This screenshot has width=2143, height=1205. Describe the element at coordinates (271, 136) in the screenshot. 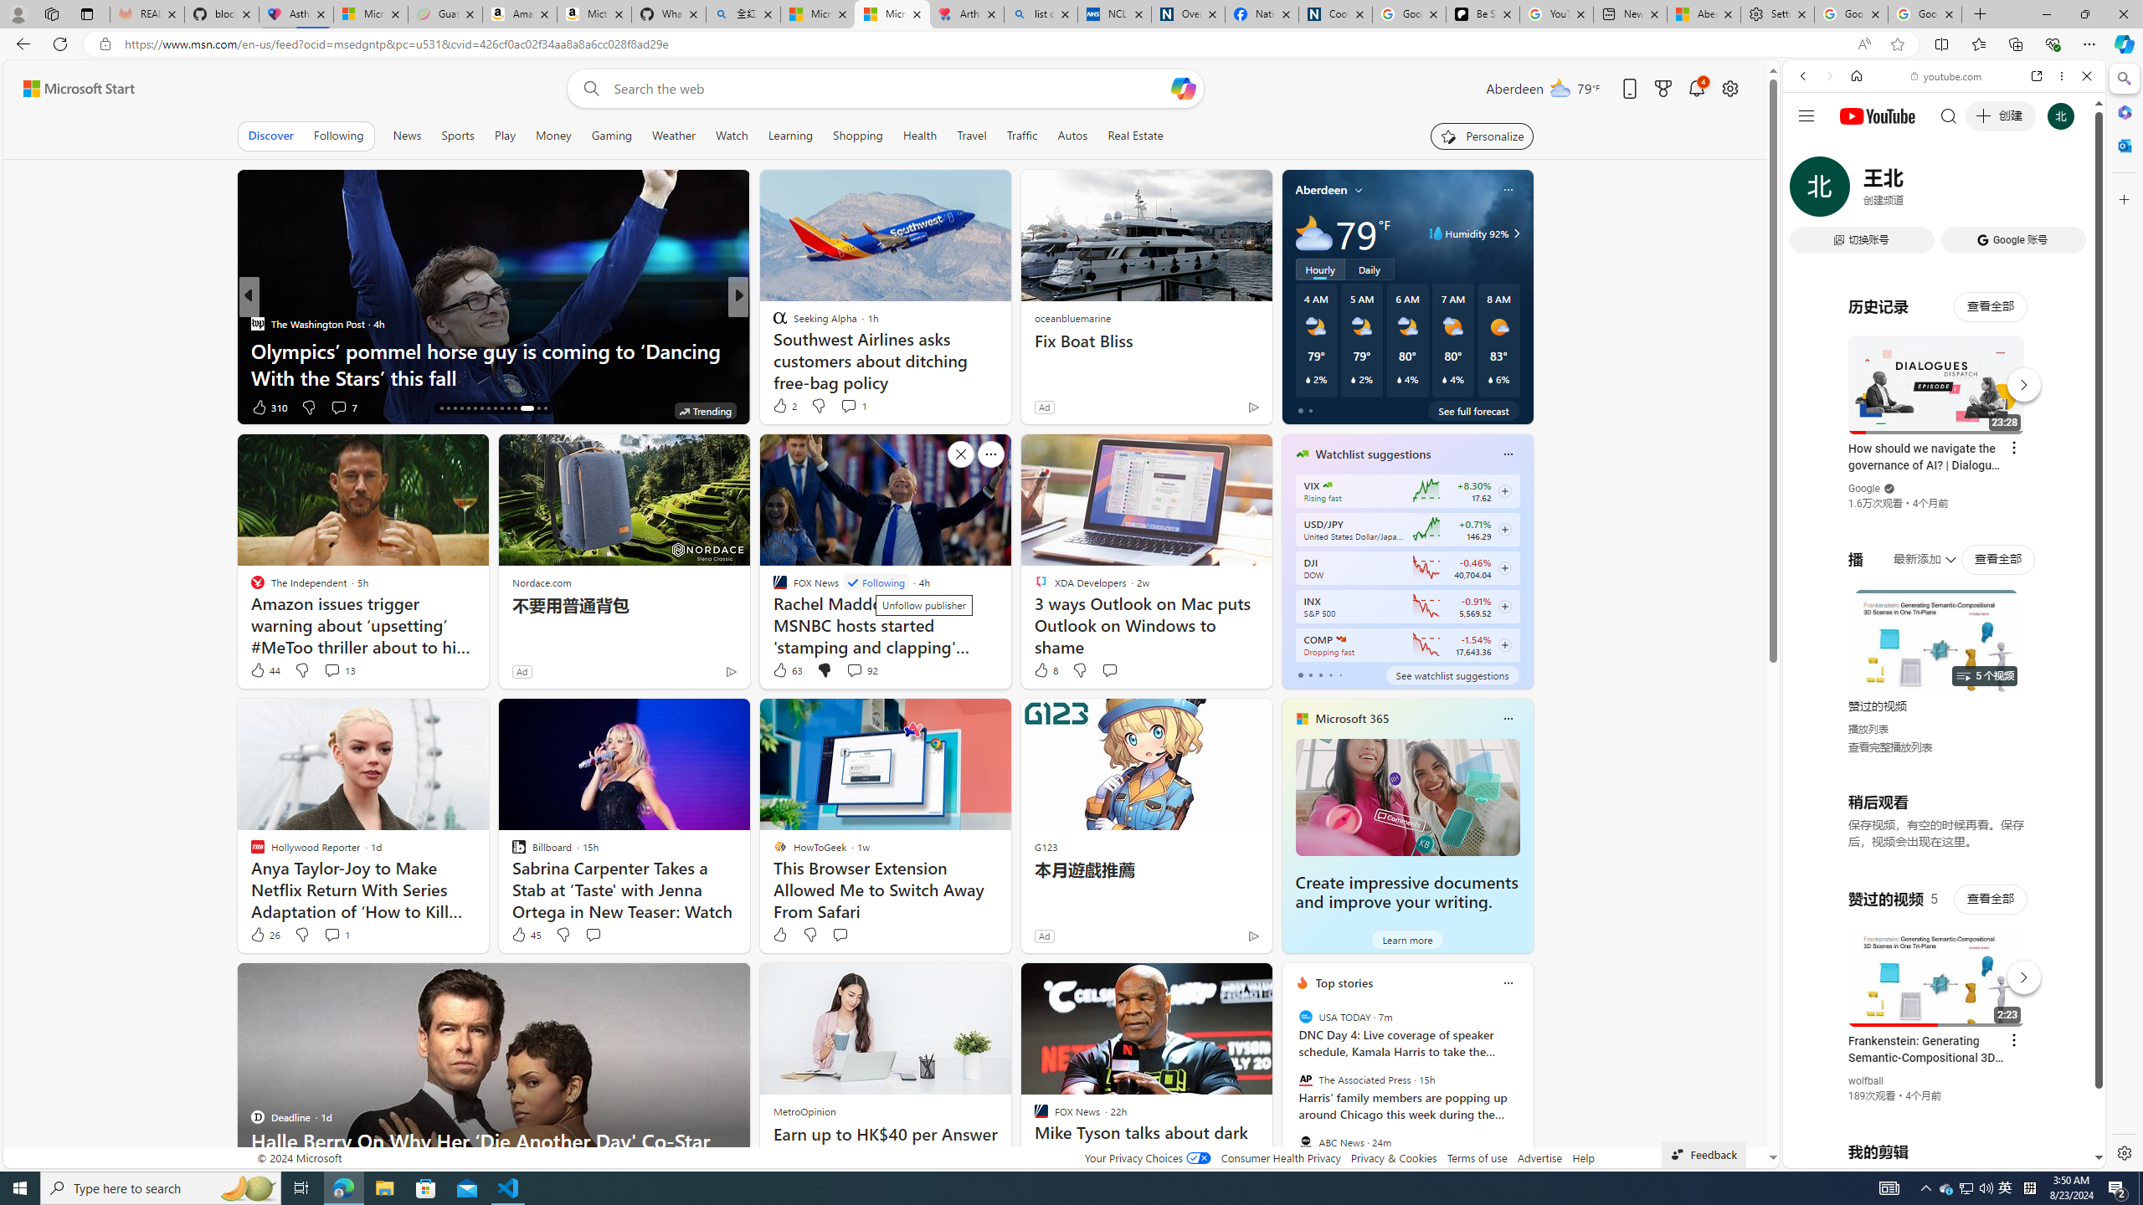

I see `Discover` at that location.